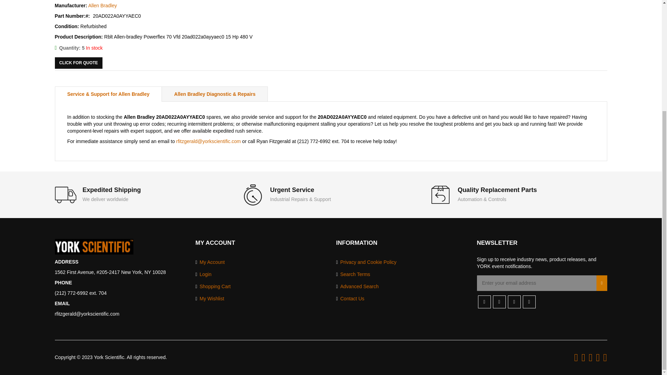  Describe the element at coordinates (210, 262) in the screenshot. I see `My Account` at that location.